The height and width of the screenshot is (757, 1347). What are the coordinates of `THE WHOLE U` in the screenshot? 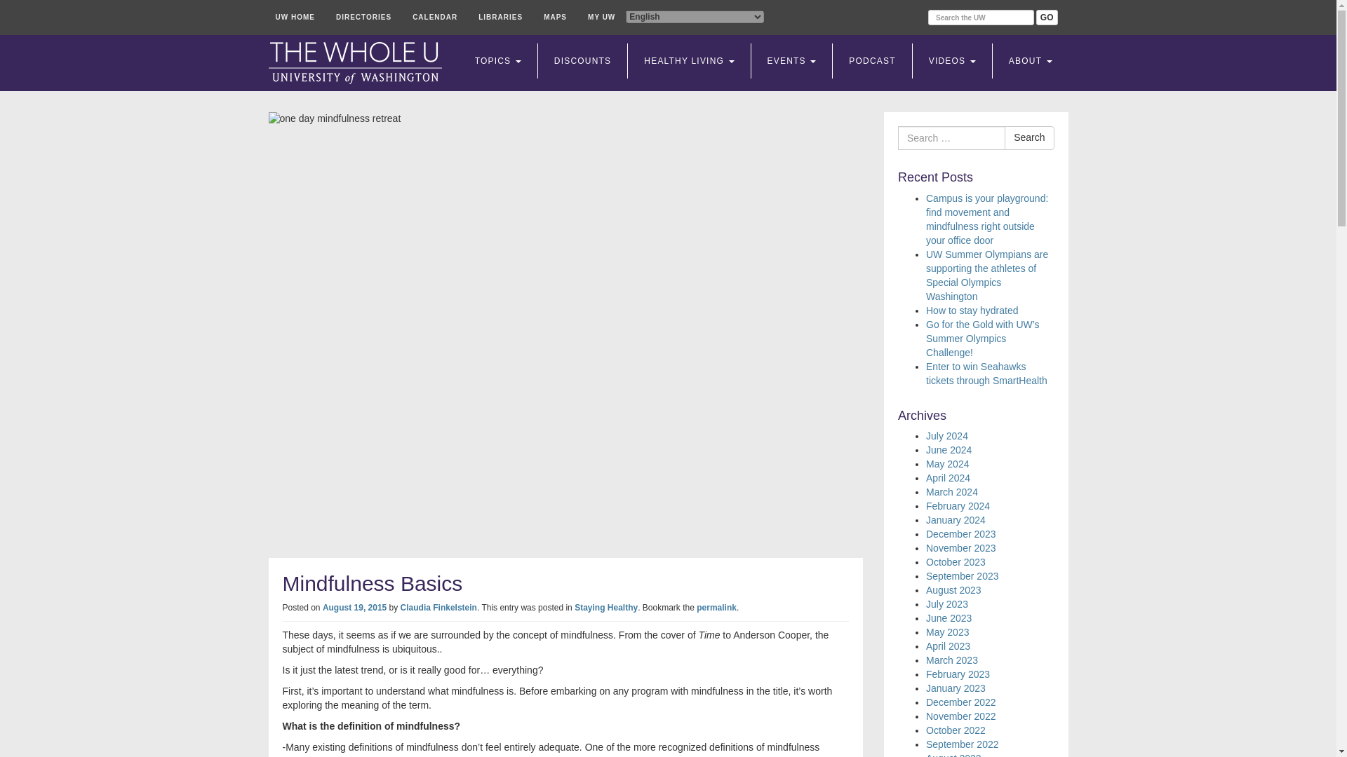 It's located at (355, 63).